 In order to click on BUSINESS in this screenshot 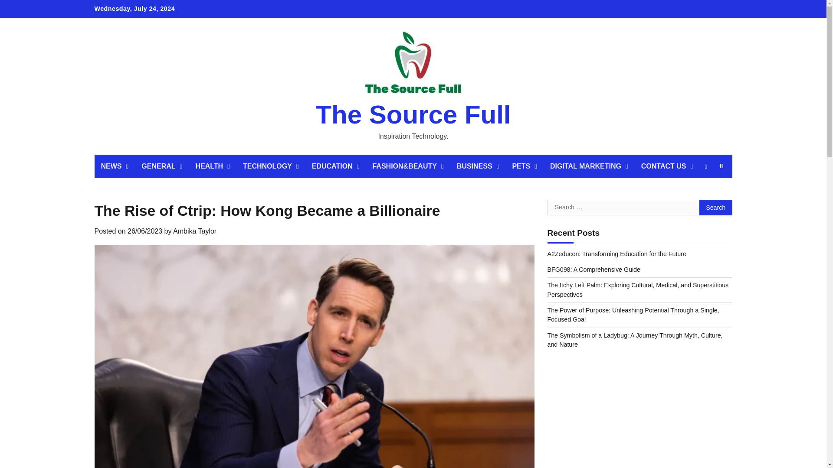, I will do `click(478, 166)`.